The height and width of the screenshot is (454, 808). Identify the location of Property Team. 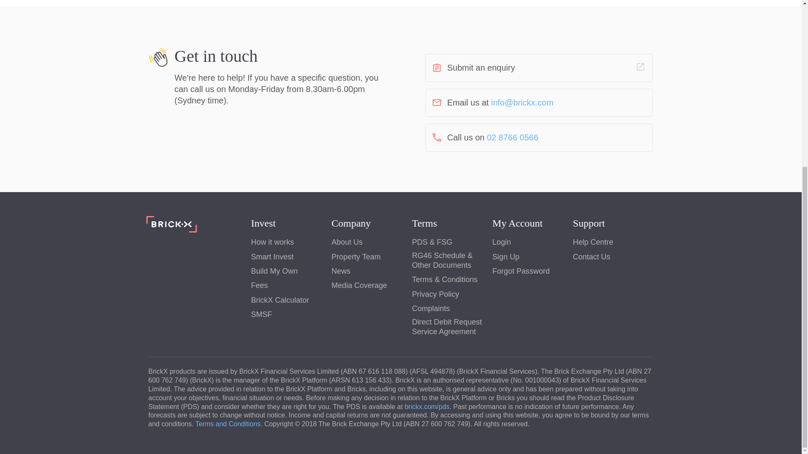
(356, 257).